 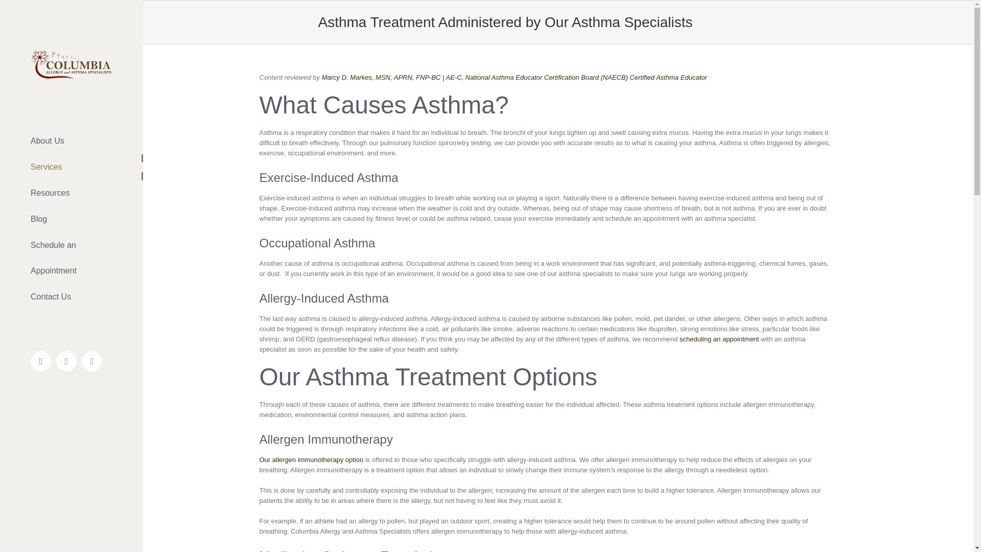 I want to click on Resources, so click(x=72, y=193).